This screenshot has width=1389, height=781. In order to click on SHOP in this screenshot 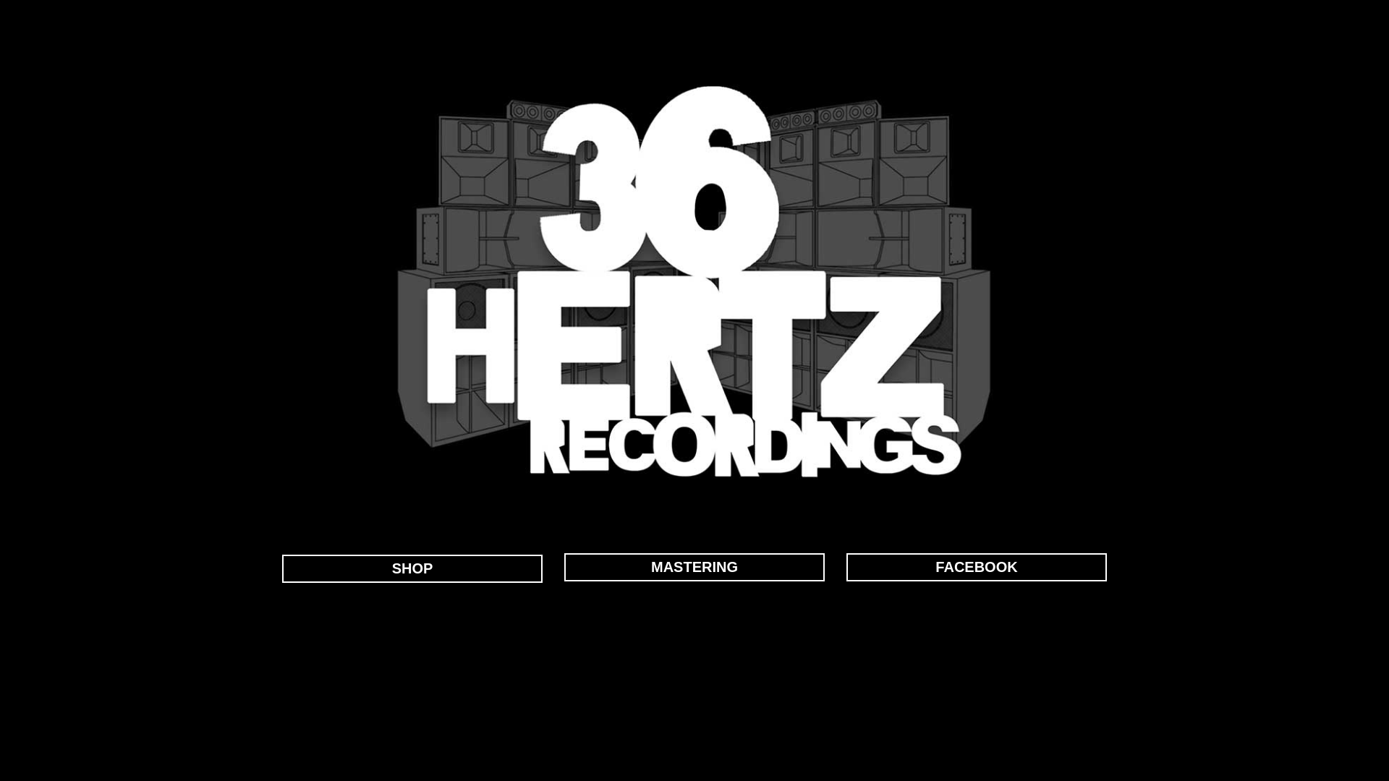, I will do `click(412, 568)`.